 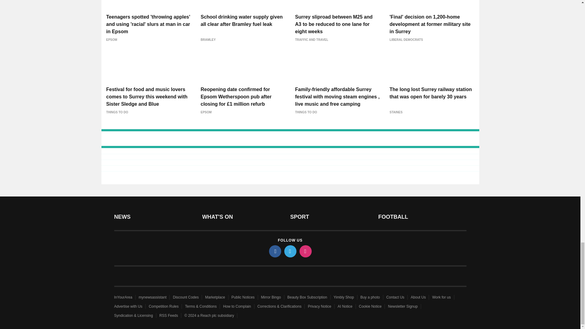 What do you see at coordinates (275, 251) in the screenshot?
I see `facebook` at bounding box center [275, 251].